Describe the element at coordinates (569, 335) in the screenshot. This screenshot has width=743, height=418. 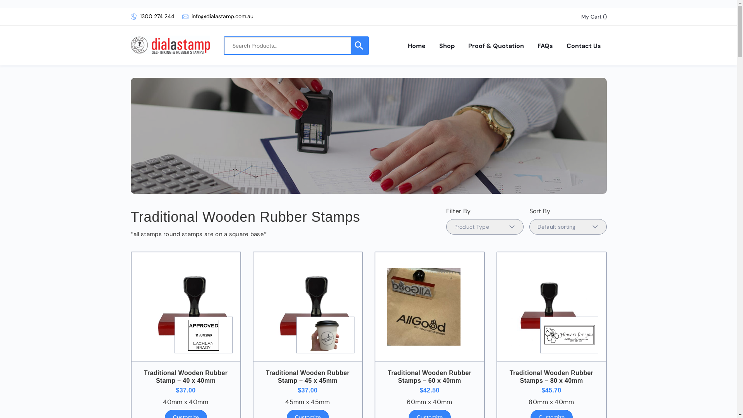
I see `Untitled-3` at that location.